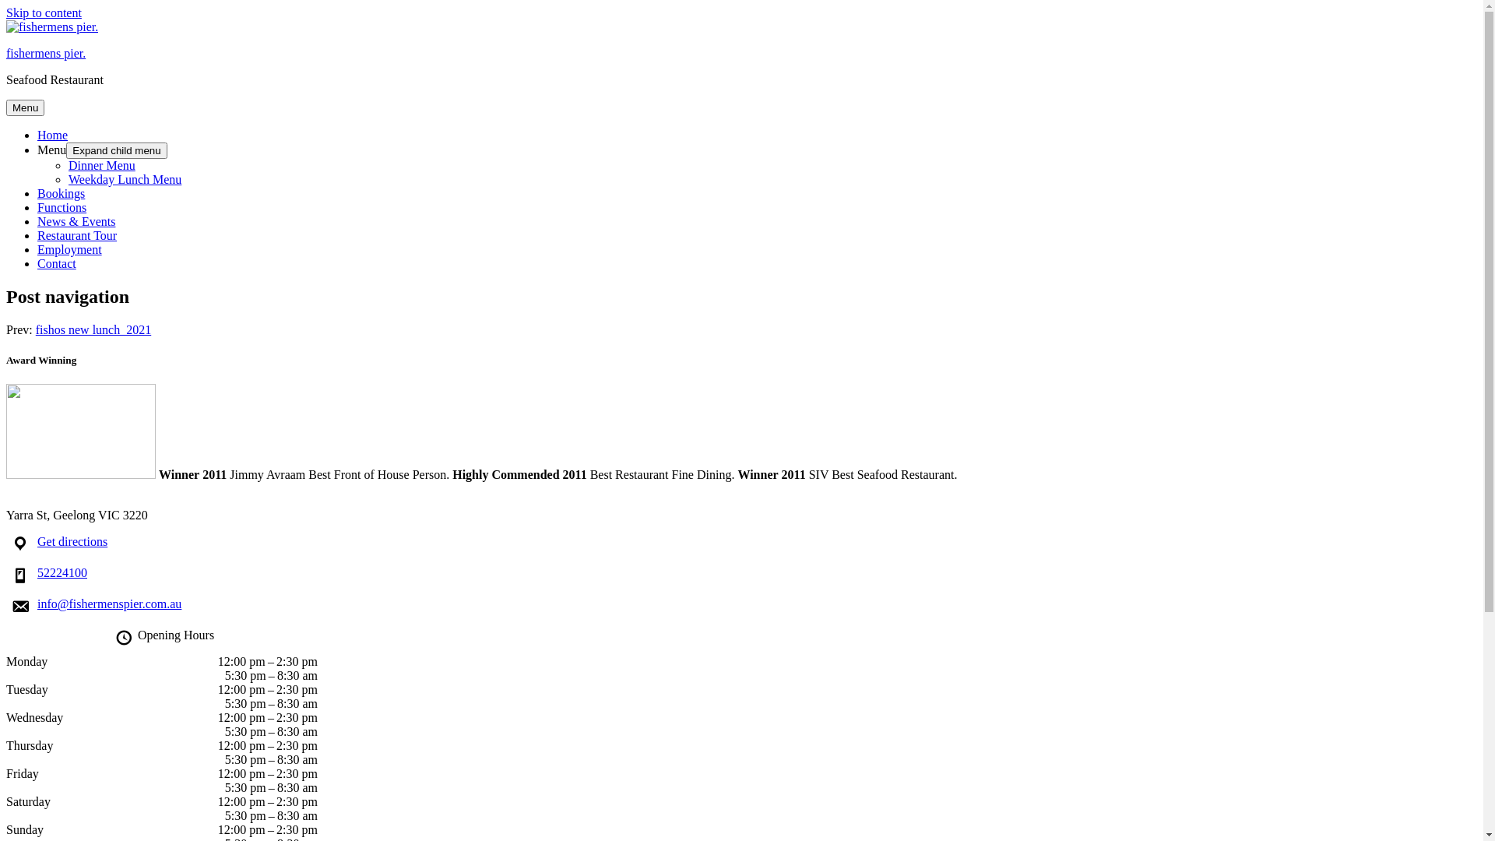 The width and height of the screenshot is (1495, 841). Describe the element at coordinates (44, 12) in the screenshot. I see `Skip to content` at that location.